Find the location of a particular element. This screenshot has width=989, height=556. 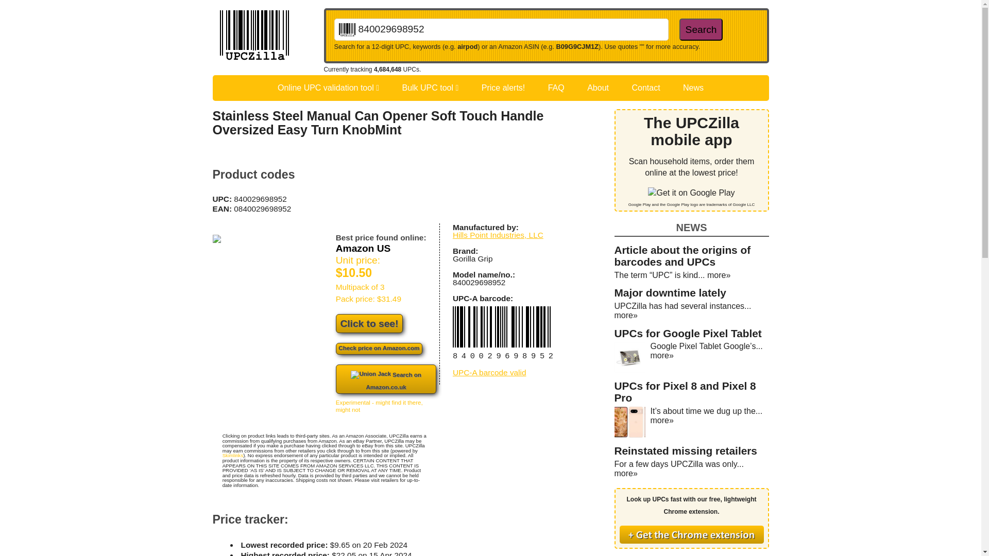

UPCZilla logo is located at coordinates (254, 37).